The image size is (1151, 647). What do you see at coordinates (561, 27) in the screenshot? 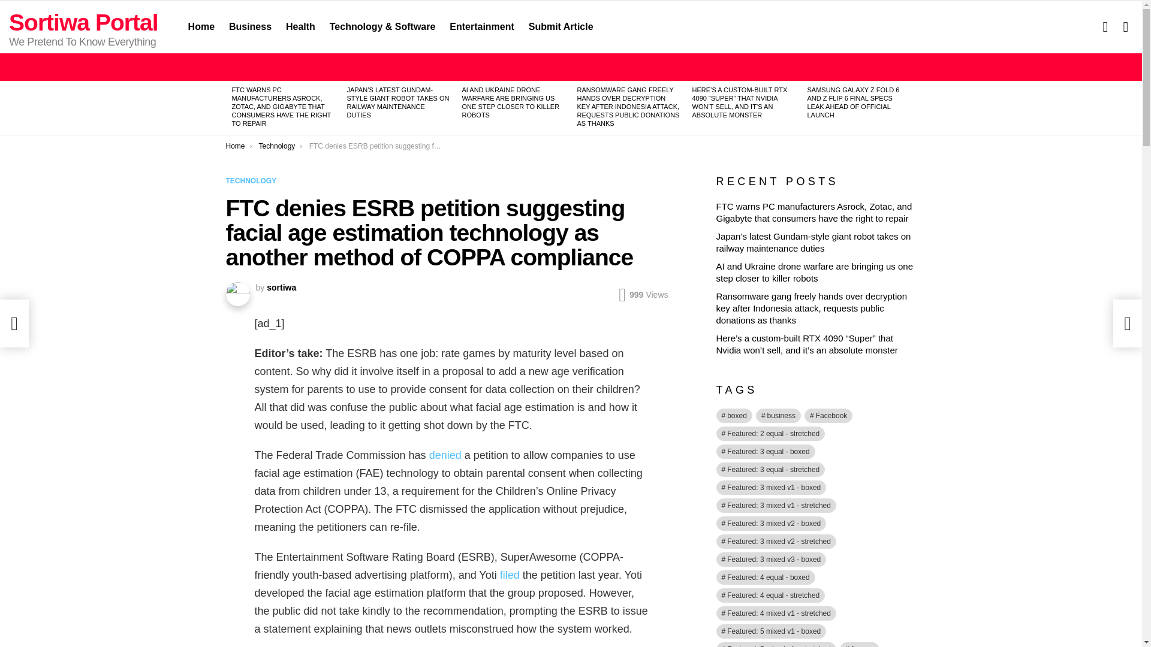
I see `Submit Article` at bounding box center [561, 27].